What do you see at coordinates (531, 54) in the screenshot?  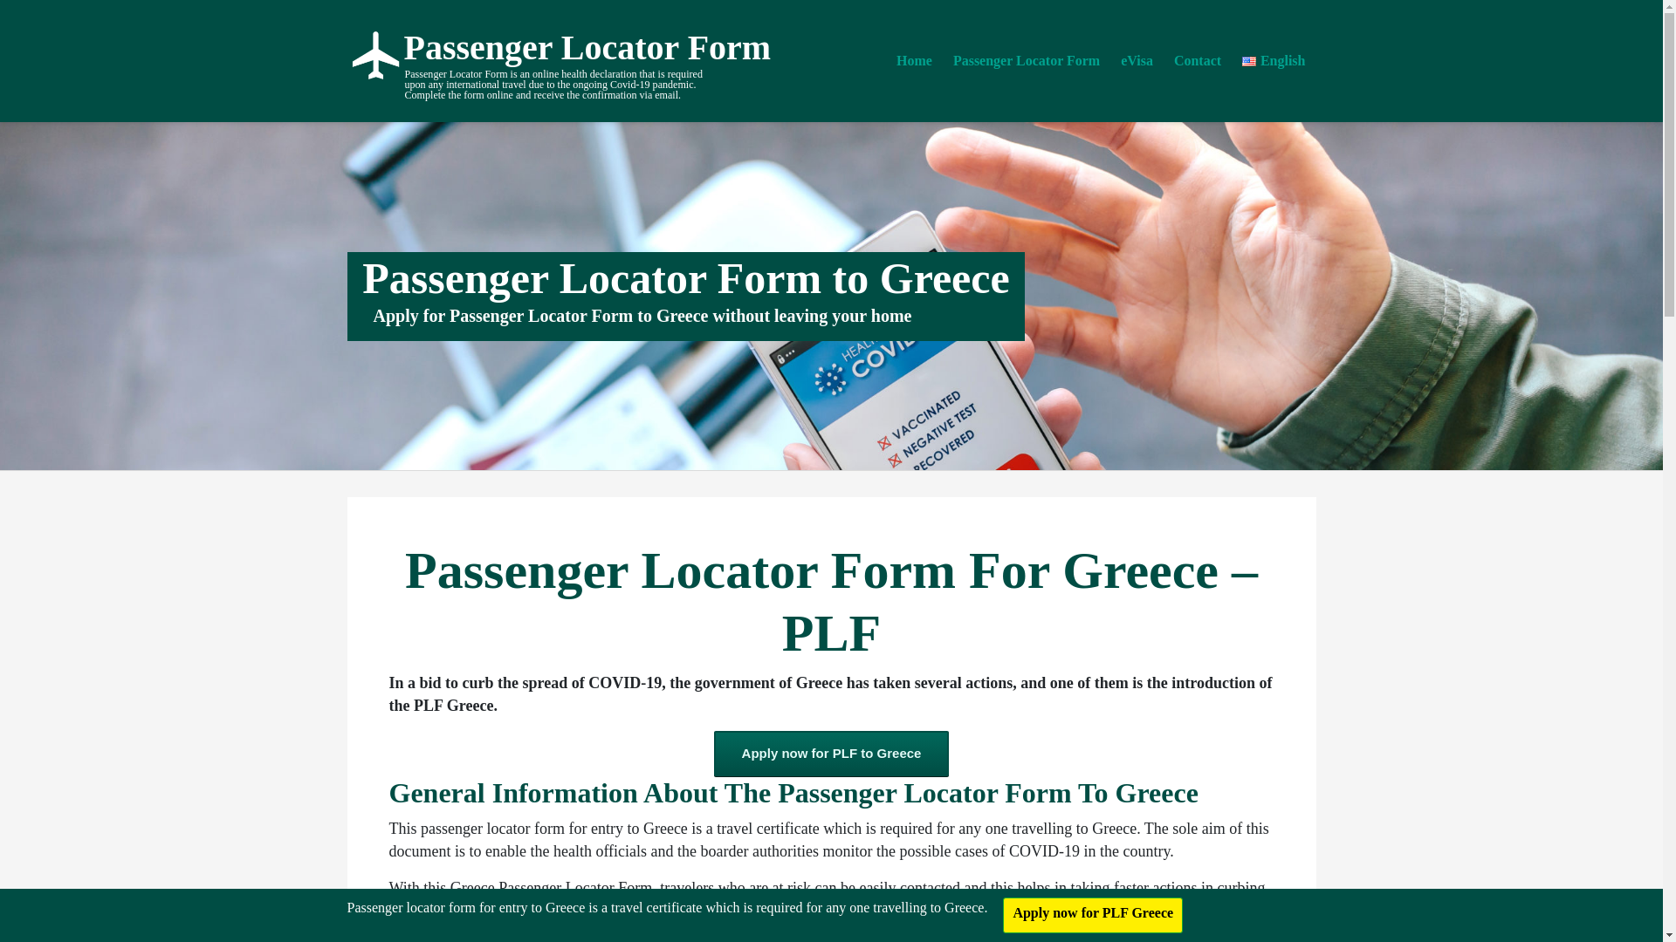 I see `Passenger Locator Form` at bounding box center [531, 54].